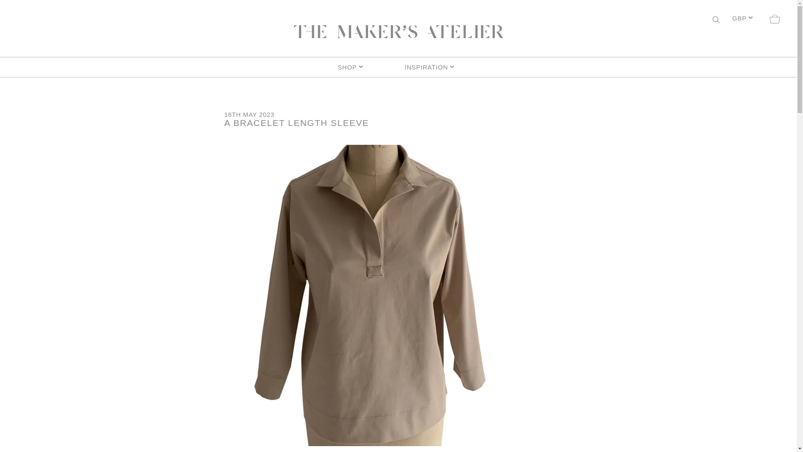  Describe the element at coordinates (432, 67) in the screenshot. I see `INSPIRATION` at that location.